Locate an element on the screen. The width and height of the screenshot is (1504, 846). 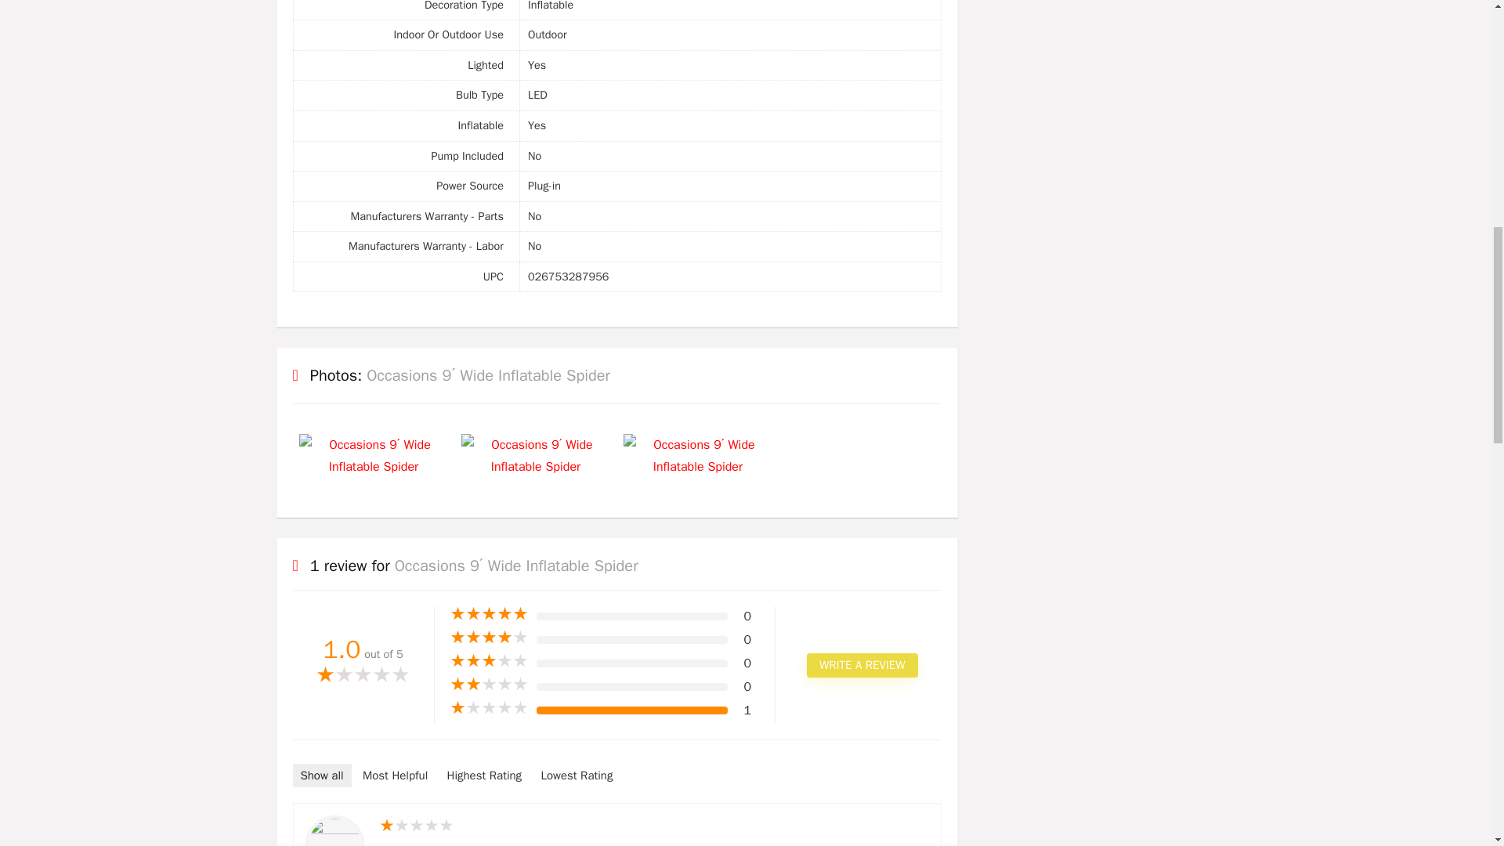
Rated 5 out of 5 is located at coordinates (489, 614).